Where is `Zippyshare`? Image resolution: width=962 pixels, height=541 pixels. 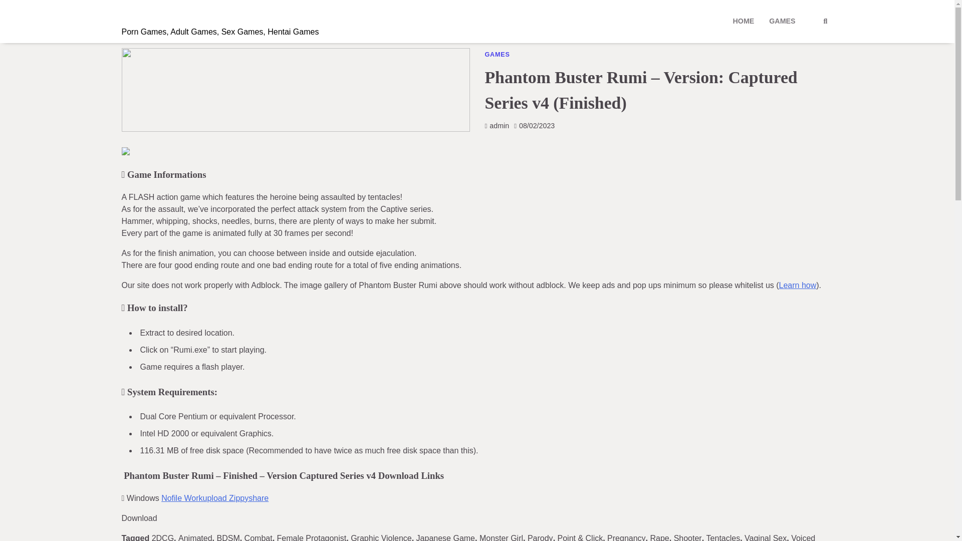 Zippyshare is located at coordinates (249, 498).